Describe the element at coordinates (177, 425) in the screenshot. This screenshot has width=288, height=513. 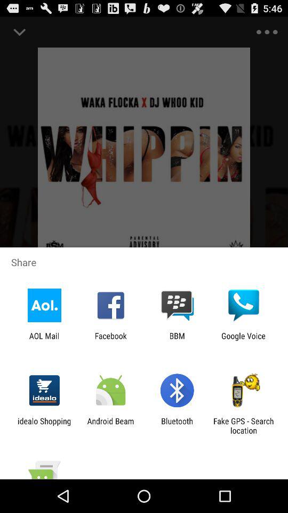
I see `open the app to the left of the fake gps search item` at that location.